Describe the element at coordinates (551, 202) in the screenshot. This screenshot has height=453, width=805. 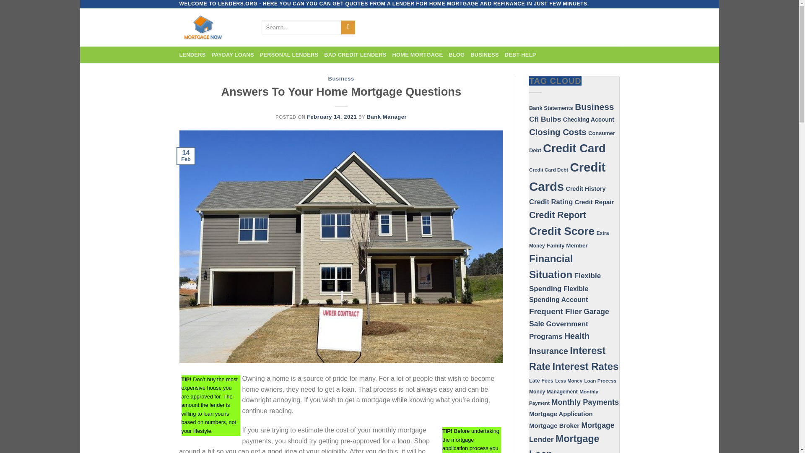
I see `Credit Rating` at that location.